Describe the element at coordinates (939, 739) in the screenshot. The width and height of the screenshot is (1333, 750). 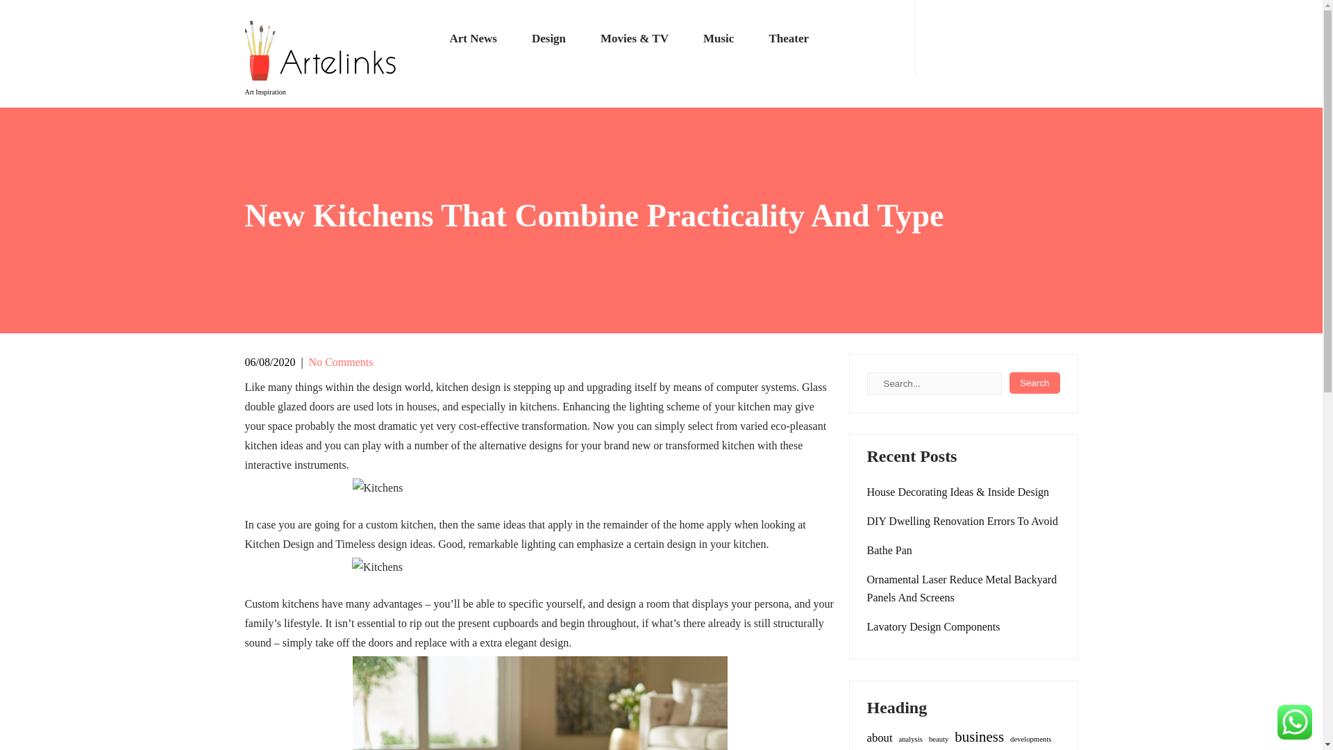
I see `beauty` at that location.